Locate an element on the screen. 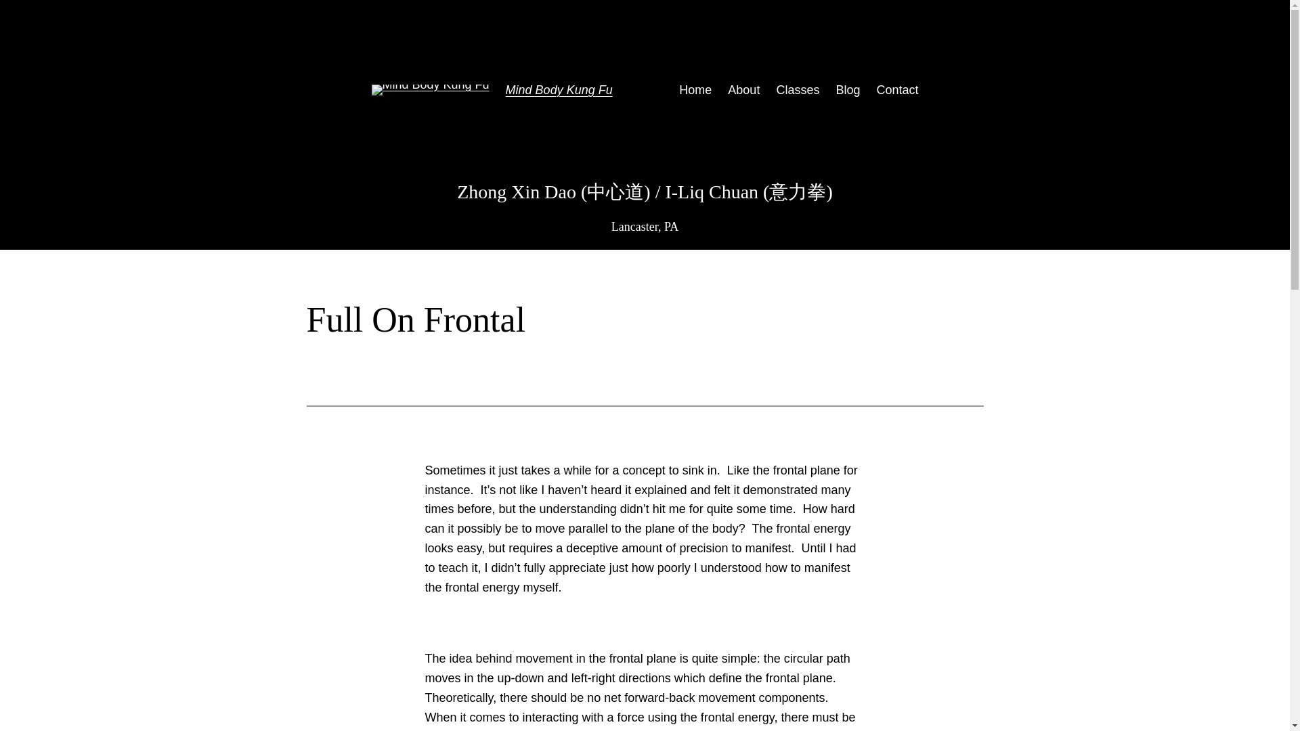 The image size is (1300, 731). Classes is located at coordinates (798, 89).